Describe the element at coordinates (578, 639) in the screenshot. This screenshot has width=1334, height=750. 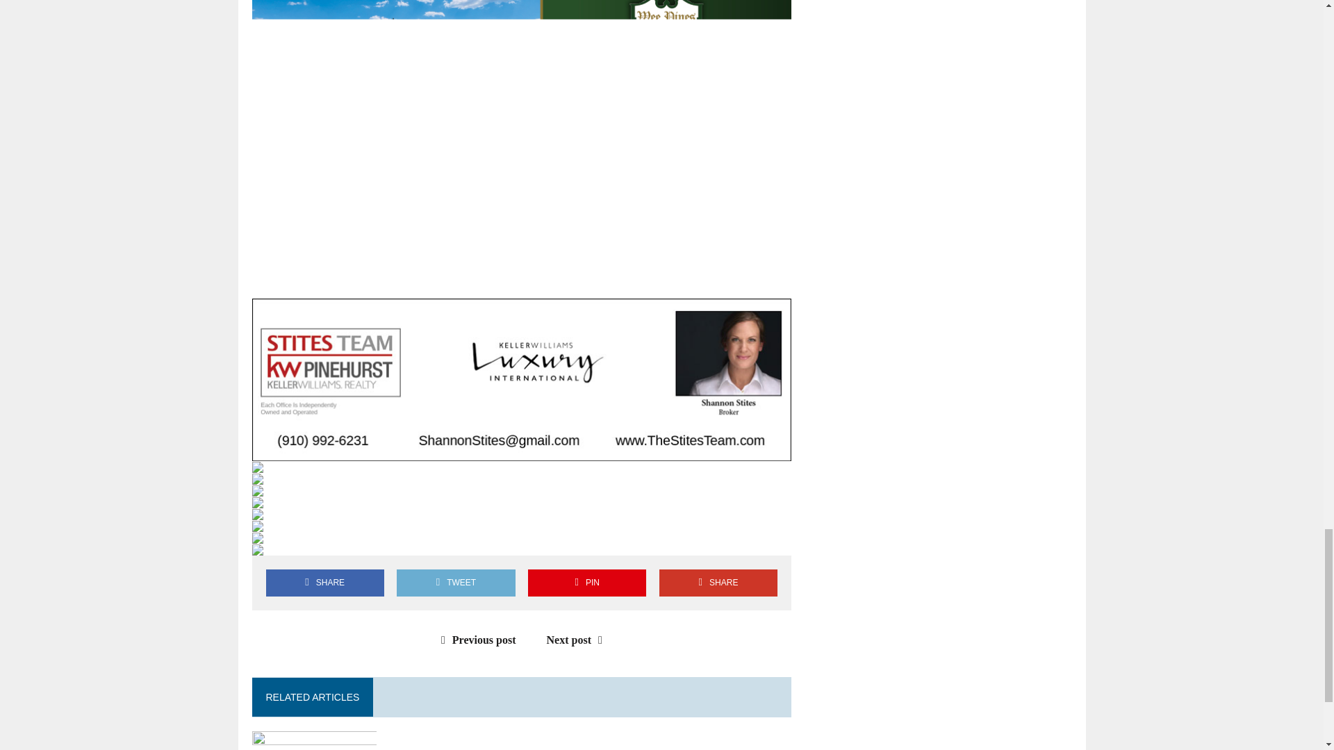
I see `Next post` at that location.